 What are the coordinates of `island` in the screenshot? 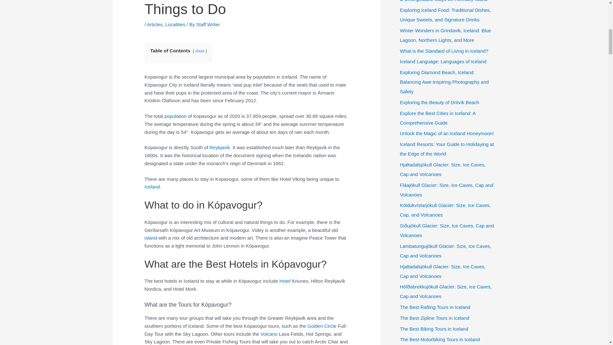 It's located at (151, 238).